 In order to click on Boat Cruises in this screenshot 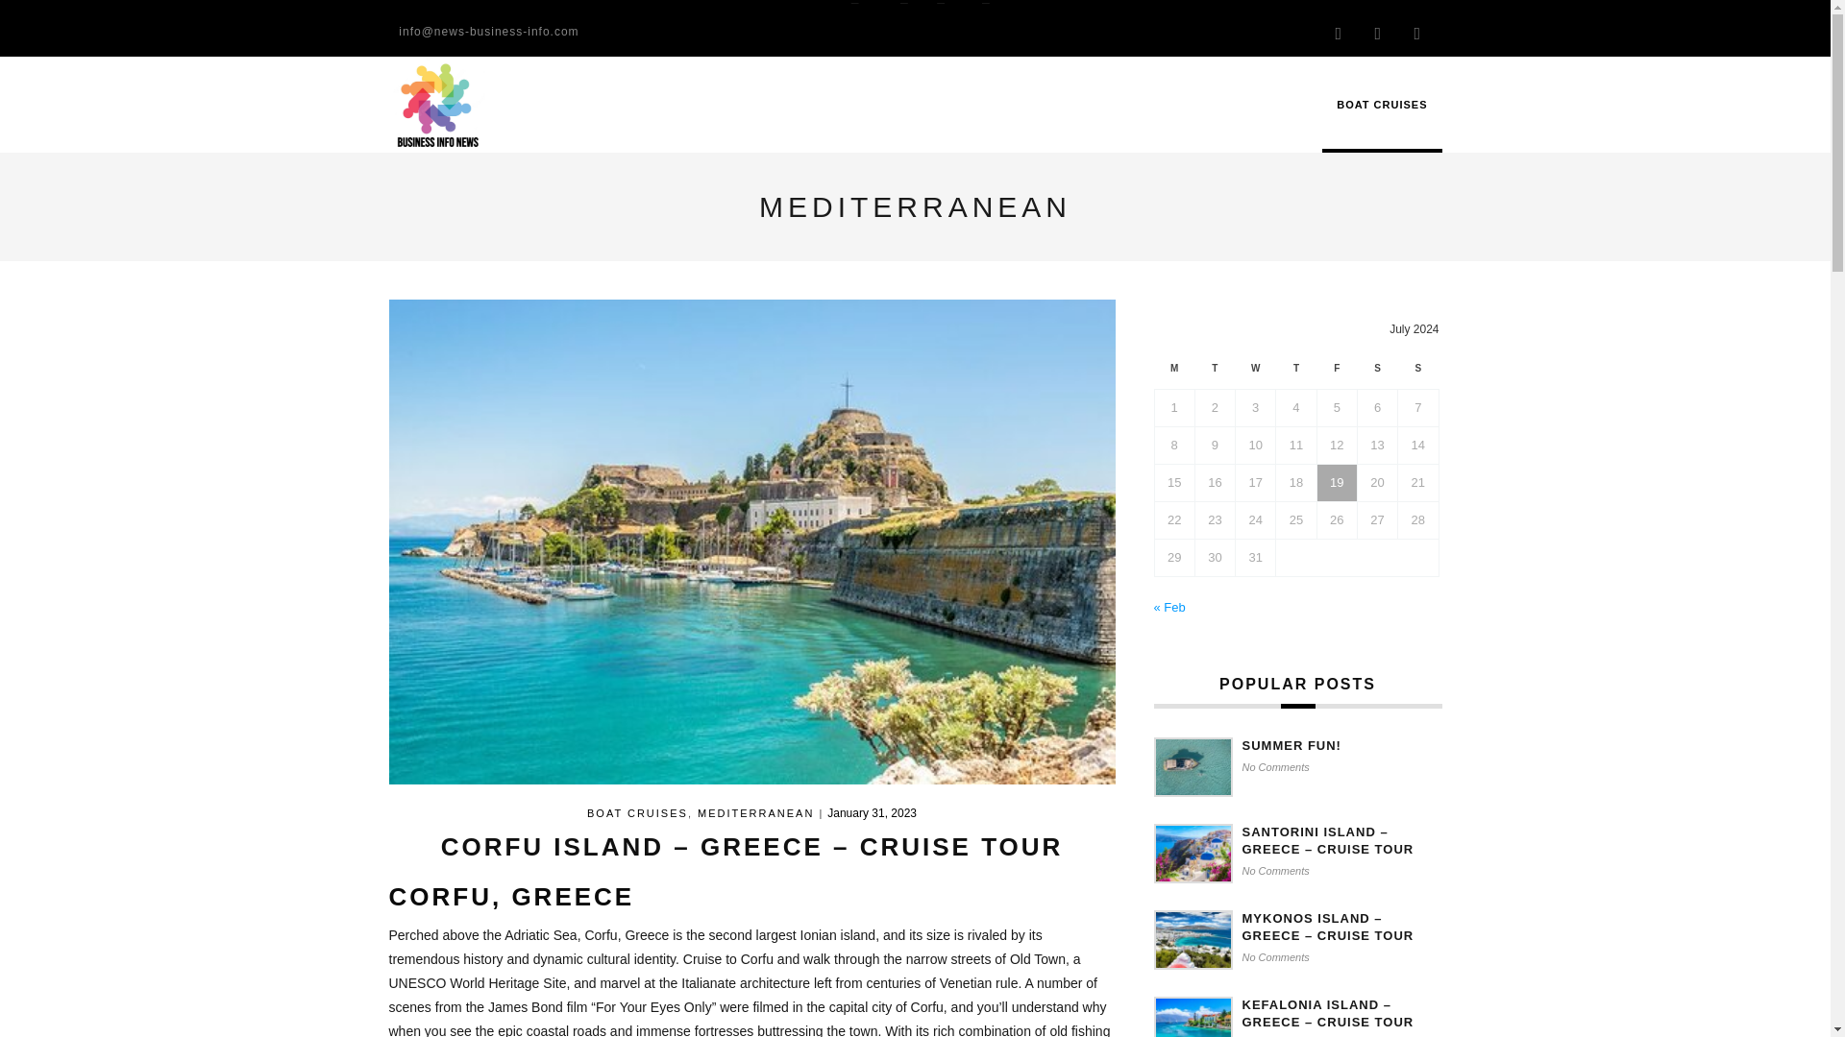, I will do `click(1382, 104)`.